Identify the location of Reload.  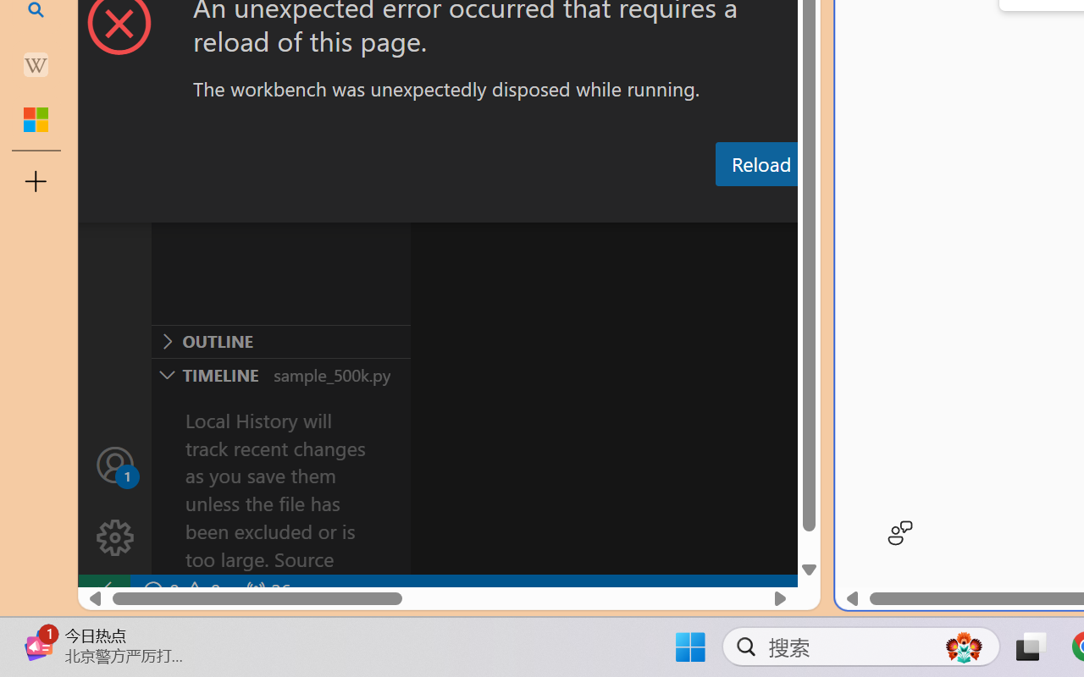
(760, 164).